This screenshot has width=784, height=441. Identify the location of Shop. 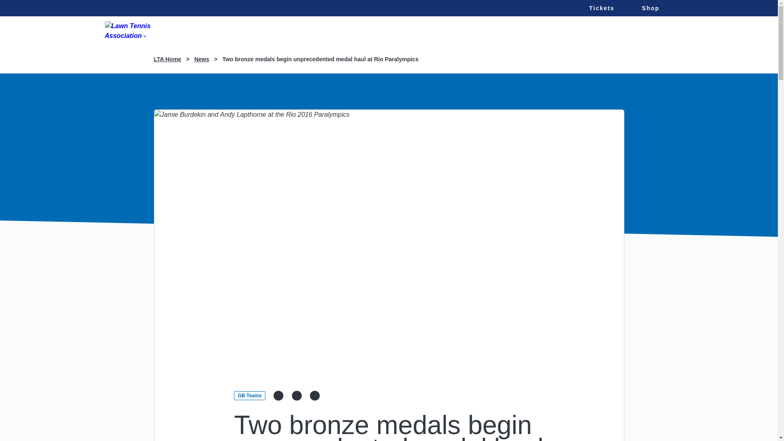
(650, 8).